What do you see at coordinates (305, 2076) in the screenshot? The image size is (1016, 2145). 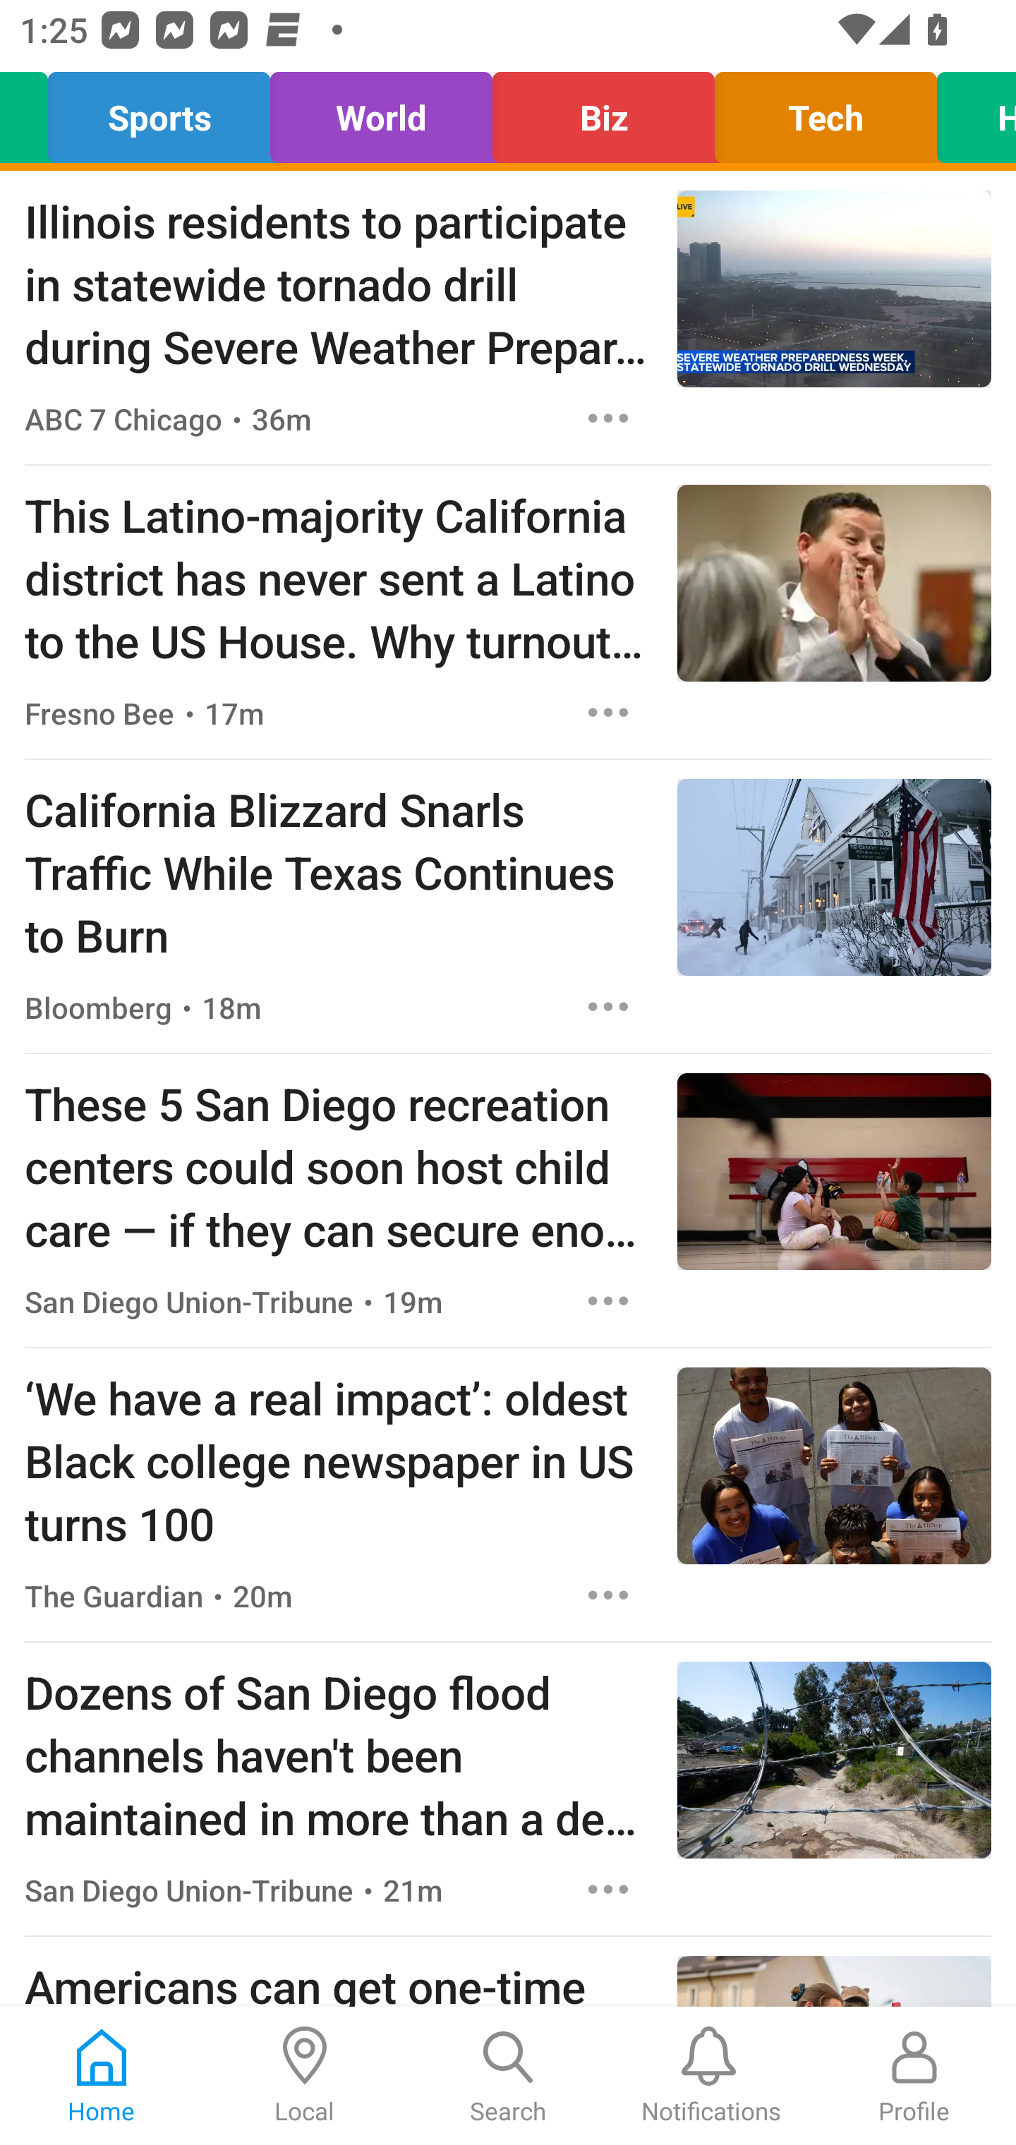 I see `Local` at bounding box center [305, 2076].